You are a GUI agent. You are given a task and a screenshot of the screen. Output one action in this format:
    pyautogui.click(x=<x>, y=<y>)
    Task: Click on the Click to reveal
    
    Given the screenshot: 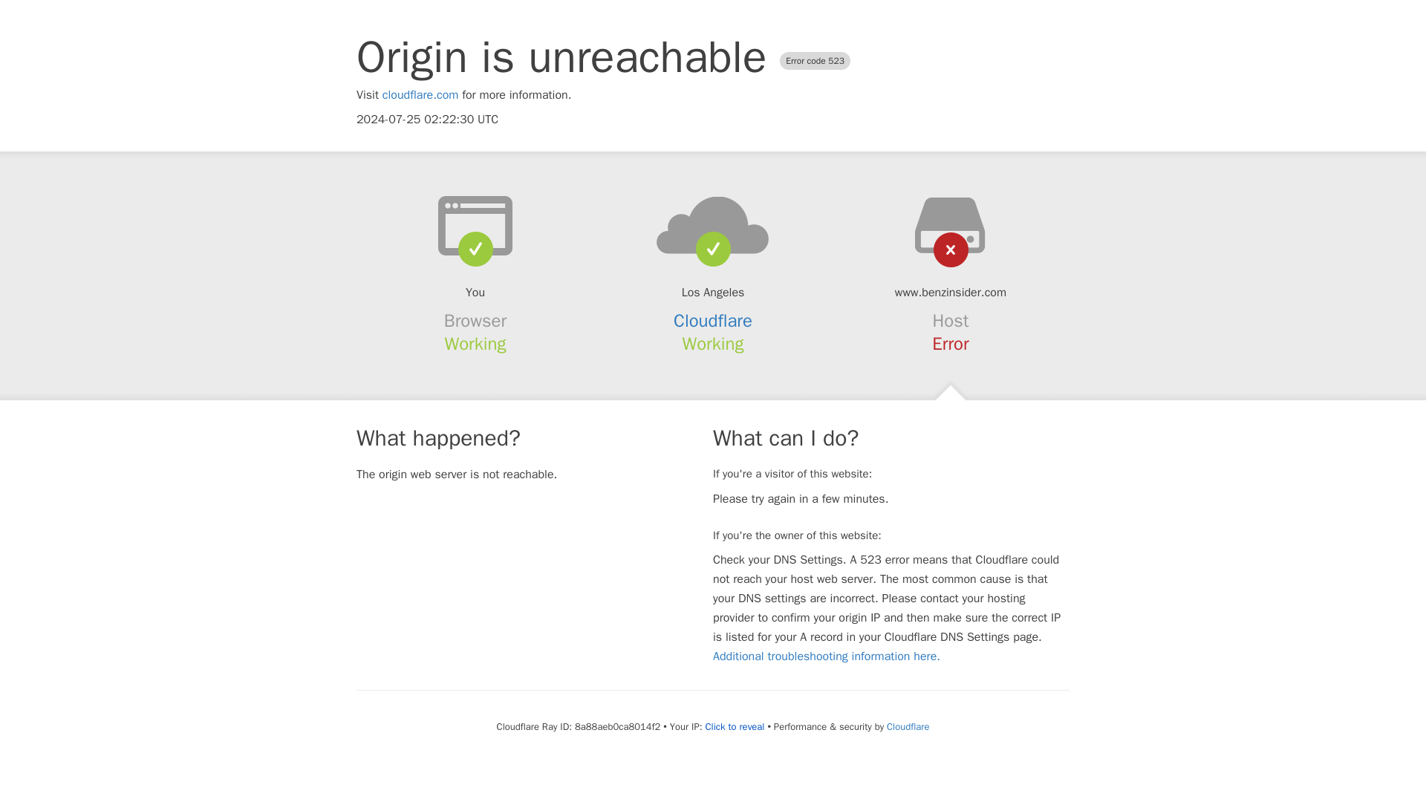 What is the action you would take?
    pyautogui.click(x=735, y=726)
    